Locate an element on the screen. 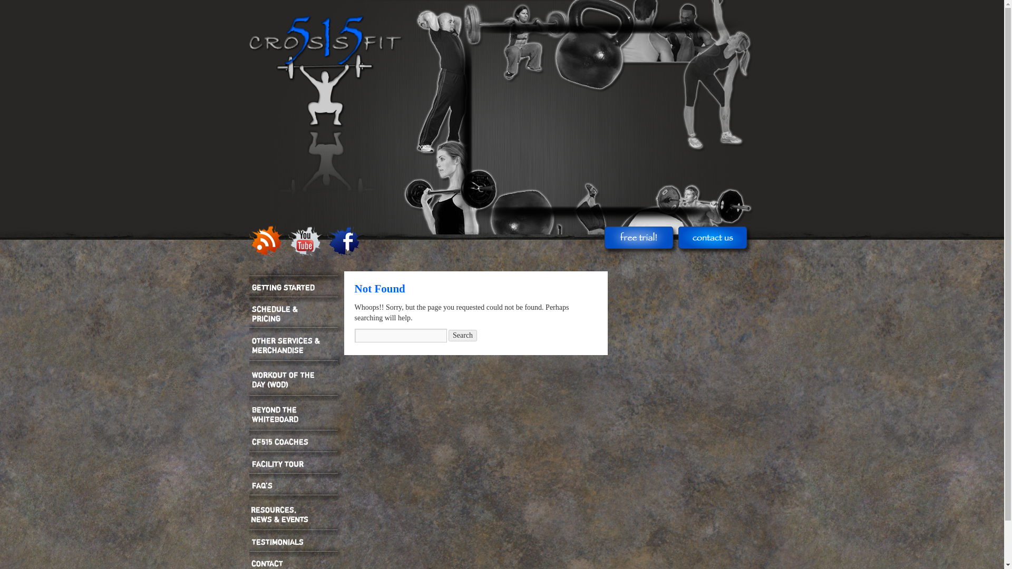 This screenshot has height=569, width=1012. Search is located at coordinates (462, 336).